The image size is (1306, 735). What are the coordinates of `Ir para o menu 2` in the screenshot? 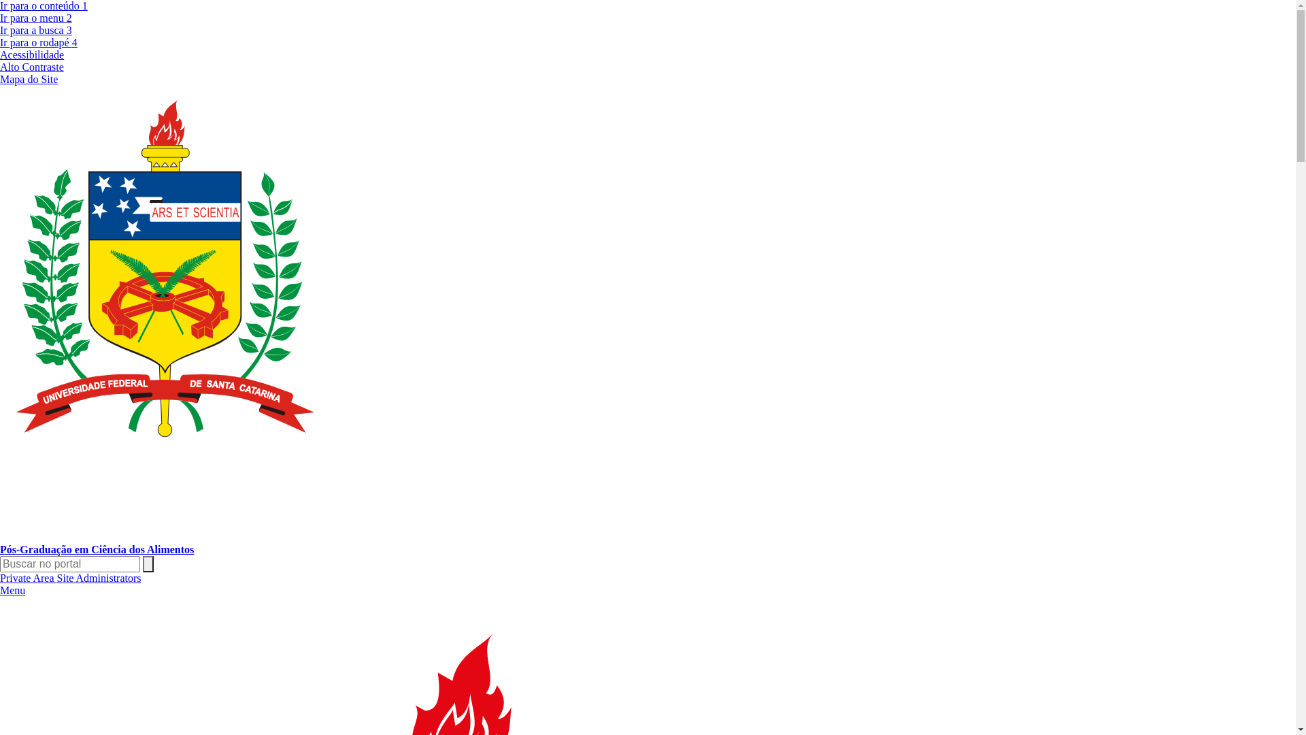 It's located at (36, 18).